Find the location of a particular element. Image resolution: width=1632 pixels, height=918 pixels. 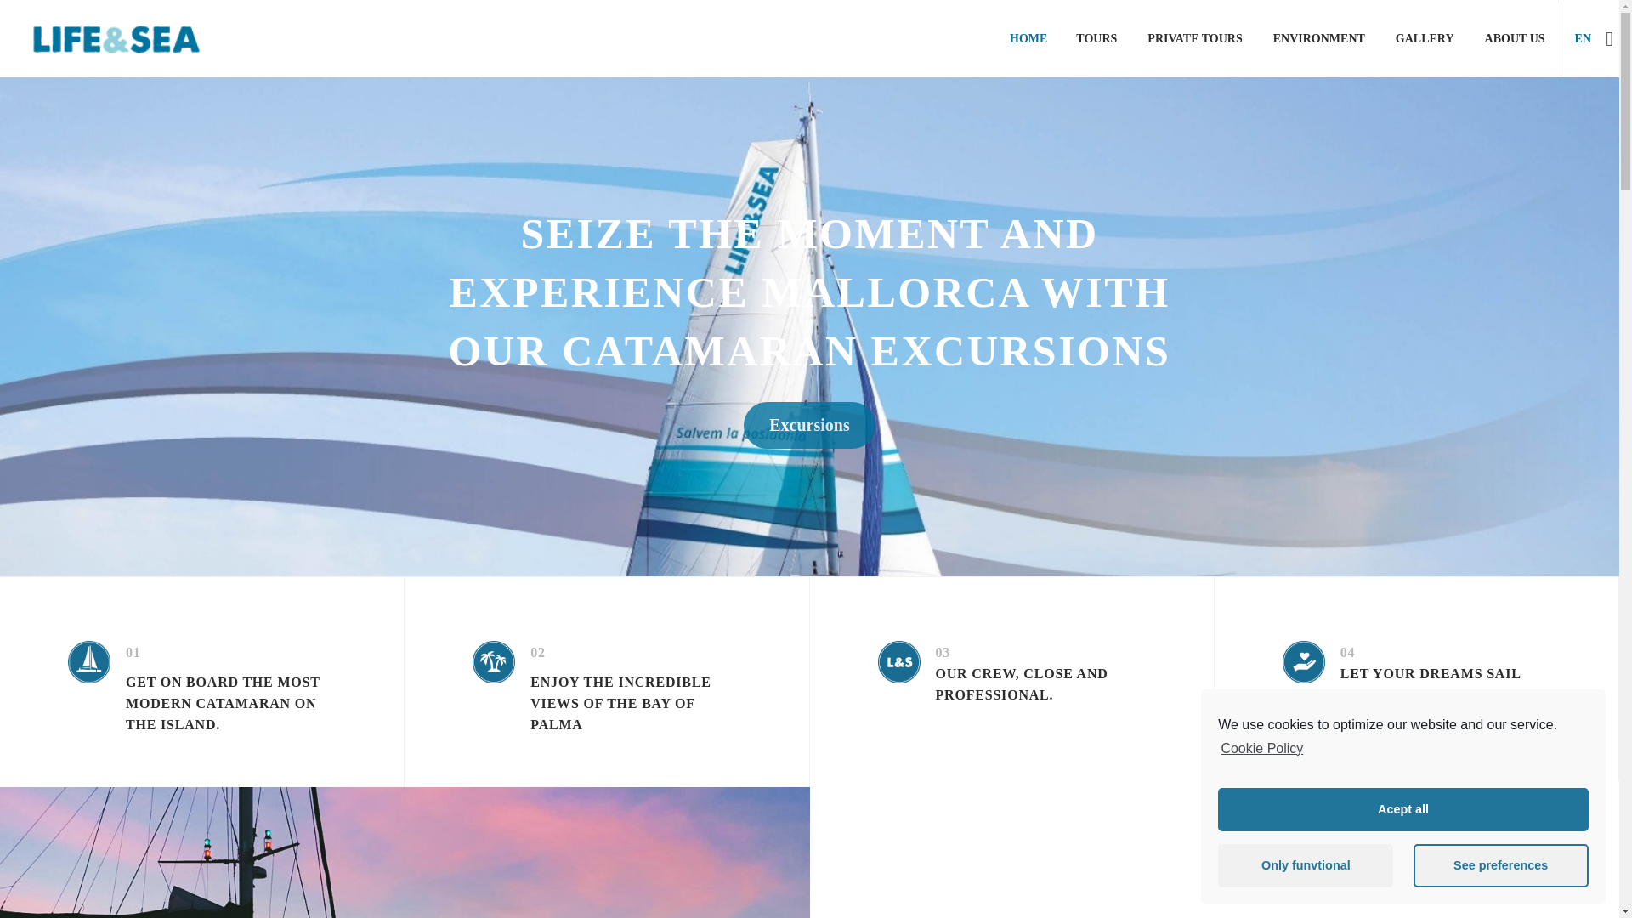

Acept all is located at coordinates (1402, 809).